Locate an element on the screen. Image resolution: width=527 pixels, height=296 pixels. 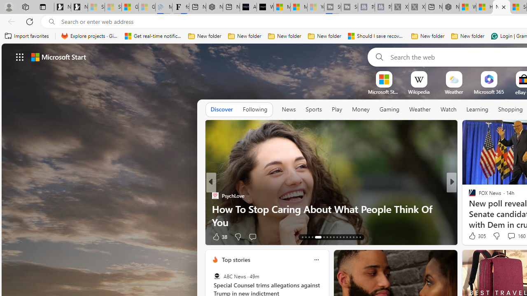
View comments 1k Comment is located at coordinates (509, 236).